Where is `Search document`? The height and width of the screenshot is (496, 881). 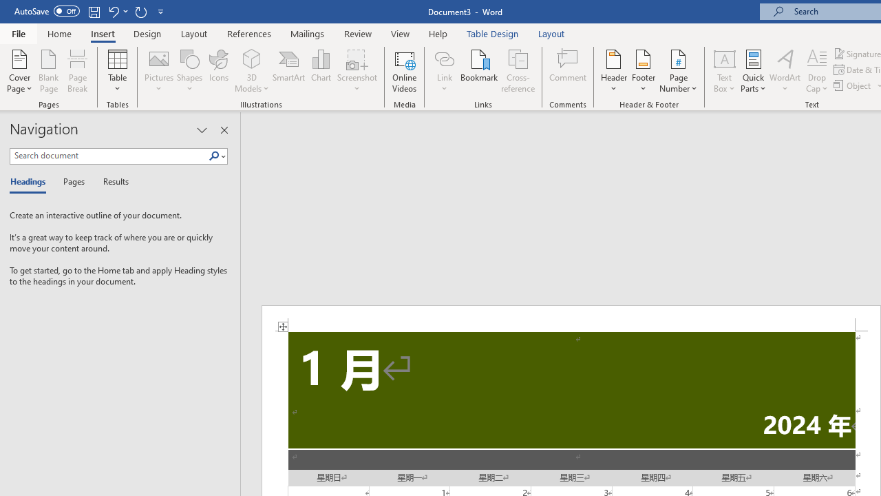
Search document is located at coordinates (109, 156).